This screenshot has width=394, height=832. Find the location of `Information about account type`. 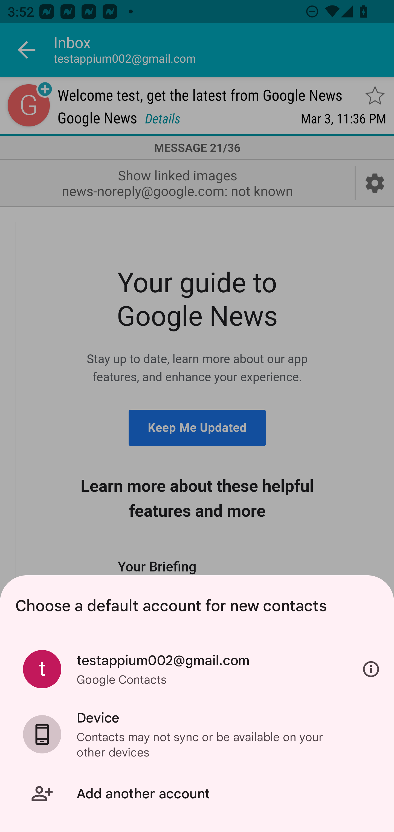

Information about account type is located at coordinates (371, 669).